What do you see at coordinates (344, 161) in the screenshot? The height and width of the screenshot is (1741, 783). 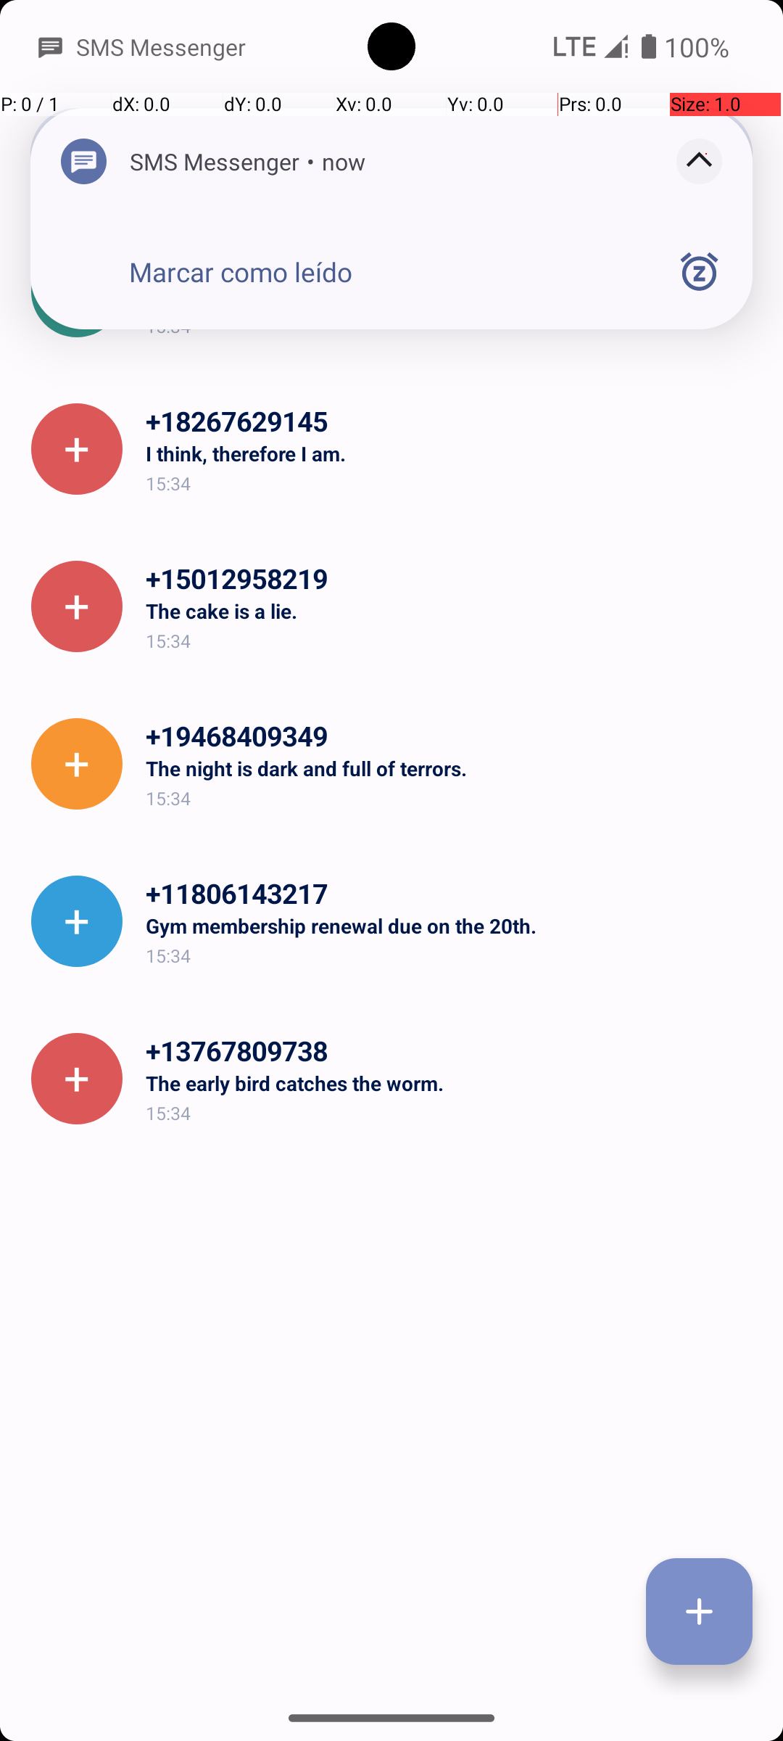 I see `now` at bounding box center [344, 161].